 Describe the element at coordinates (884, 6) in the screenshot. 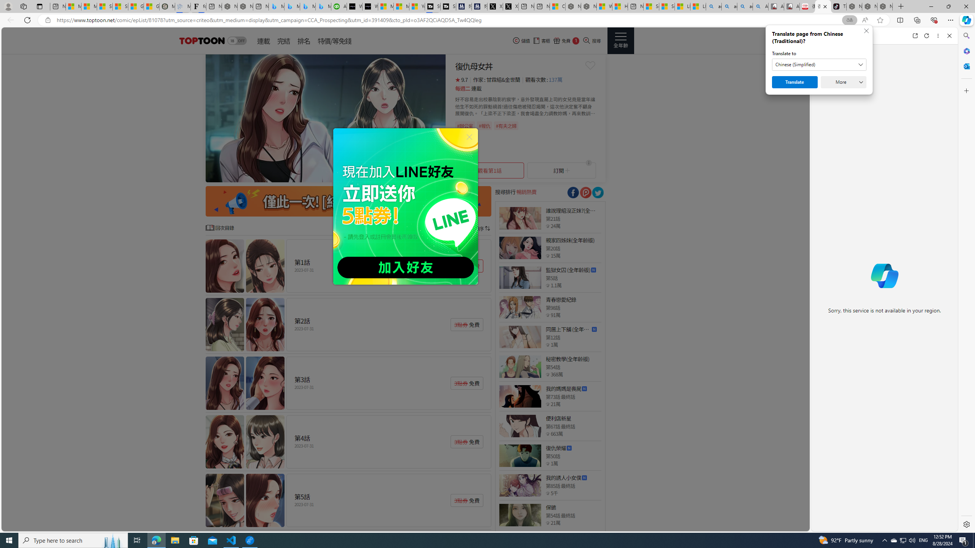

I see `Nordace - Siena Pro 15 Essential Set` at that location.